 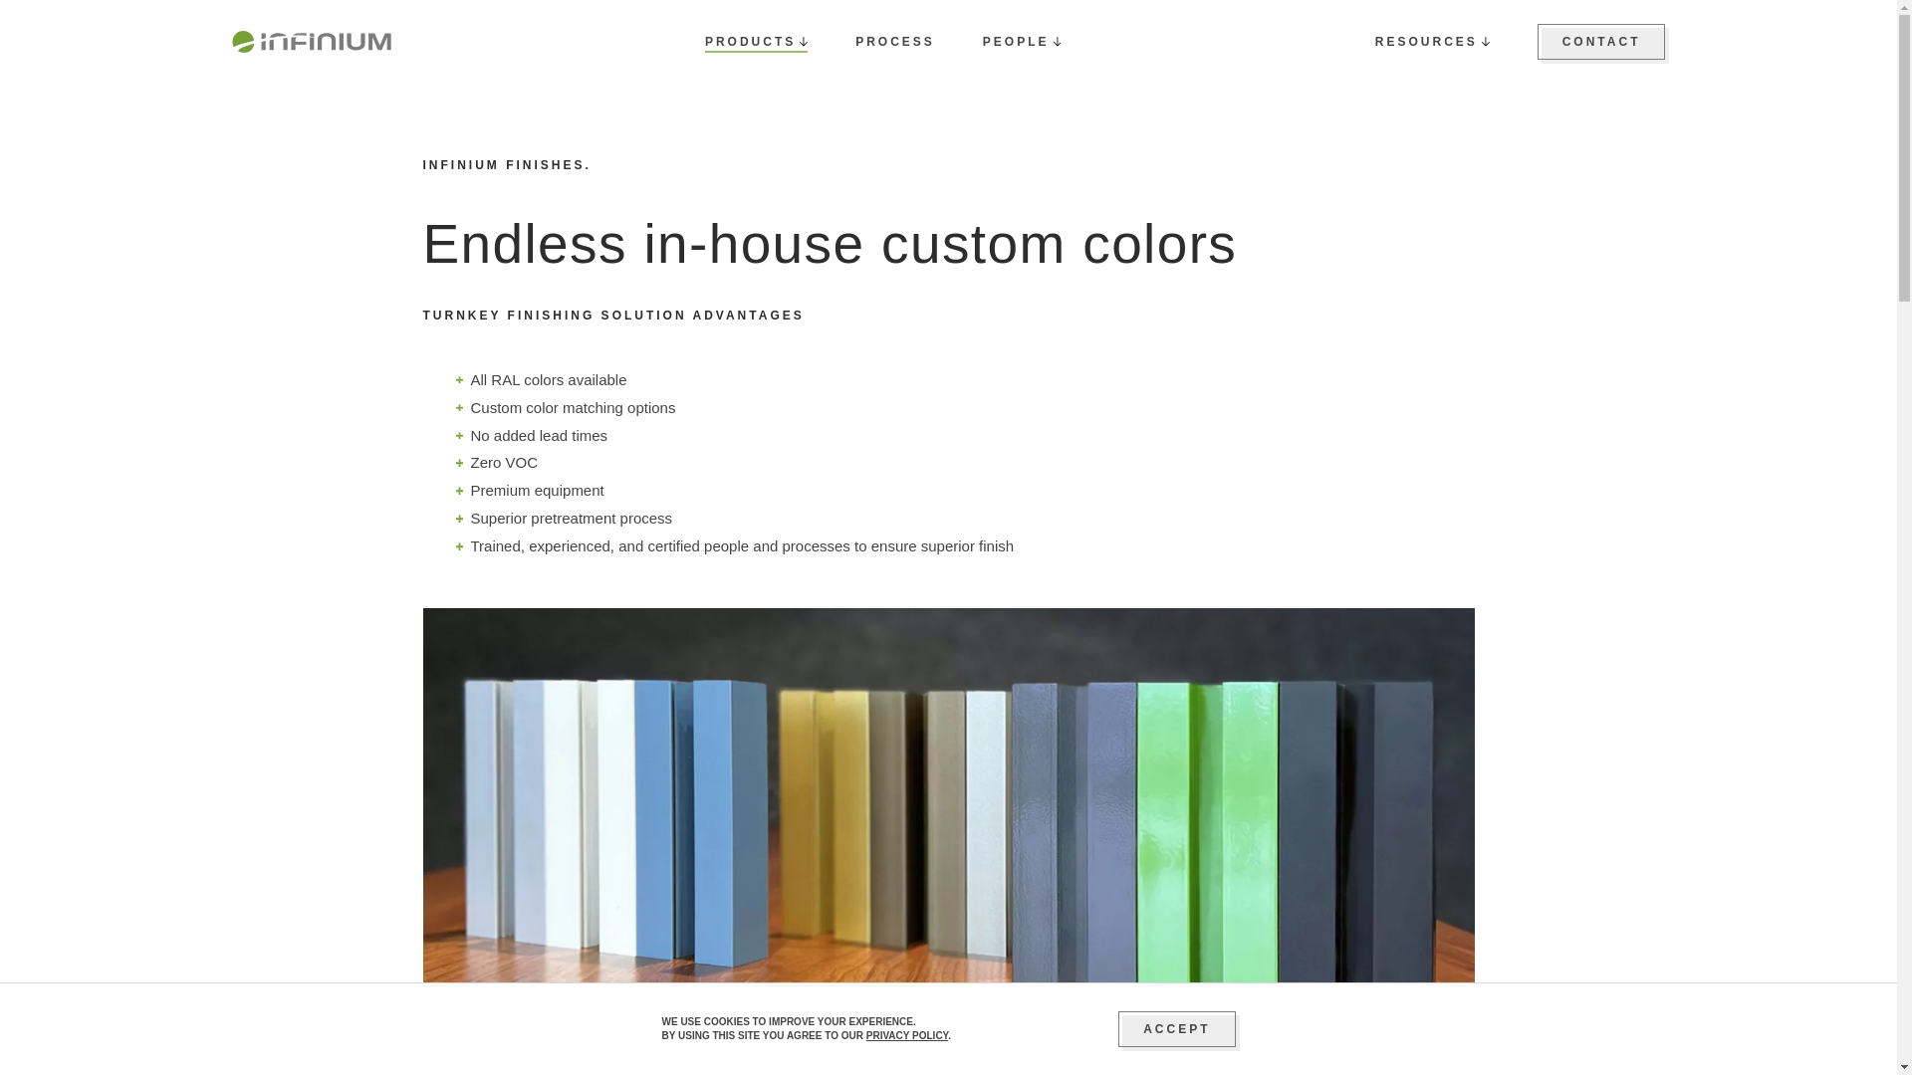 What do you see at coordinates (1601, 42) in the screenshot?
I see `CONTACT` at bounding box center [1601, 42].